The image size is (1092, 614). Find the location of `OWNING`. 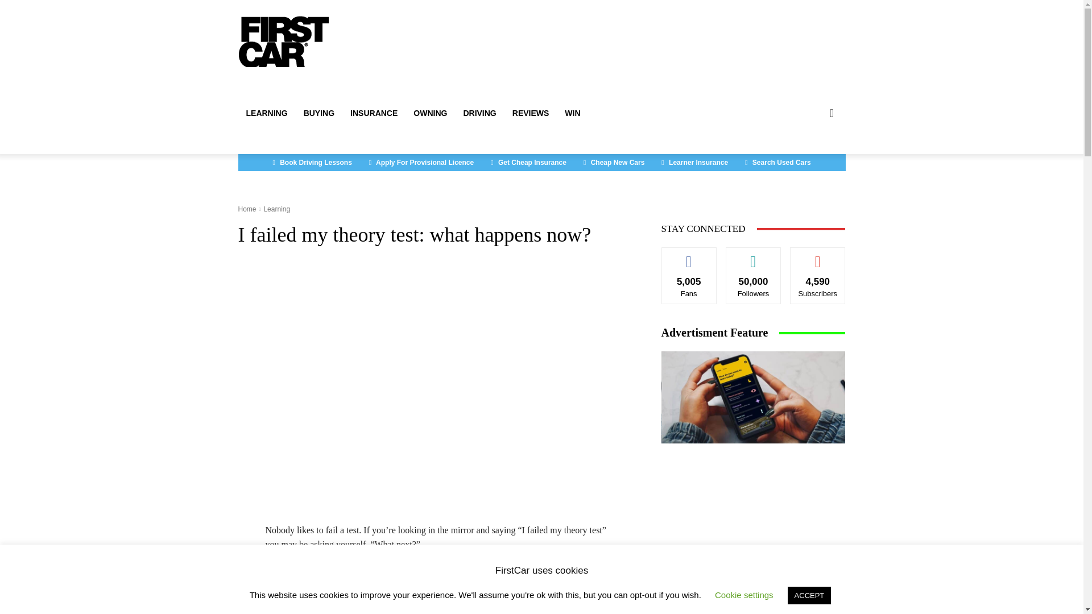

OWNING is located at coordinates (430, 113).